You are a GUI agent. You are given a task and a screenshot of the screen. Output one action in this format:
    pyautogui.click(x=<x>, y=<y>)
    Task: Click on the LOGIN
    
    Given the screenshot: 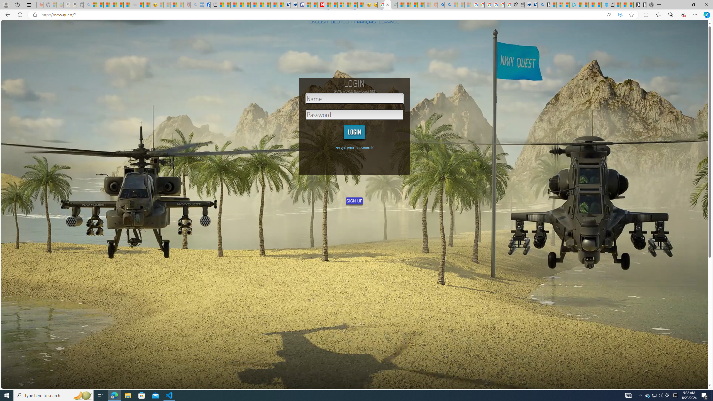 What is the action you would take?
    pyautogui.click(x=354, y=132)
    